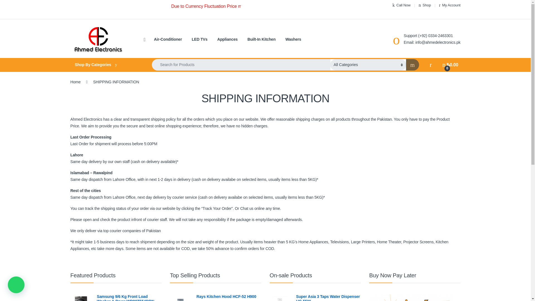  I want to click on My Account, so click(450, 5).